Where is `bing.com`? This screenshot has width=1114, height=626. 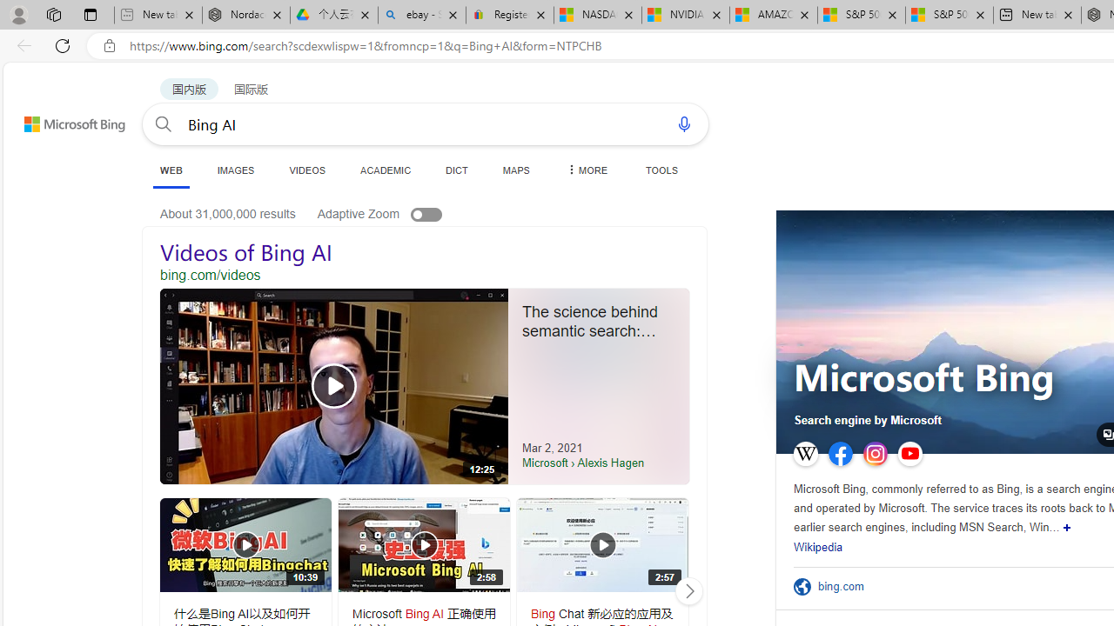 bing.com is located at coordinates (846, 586).